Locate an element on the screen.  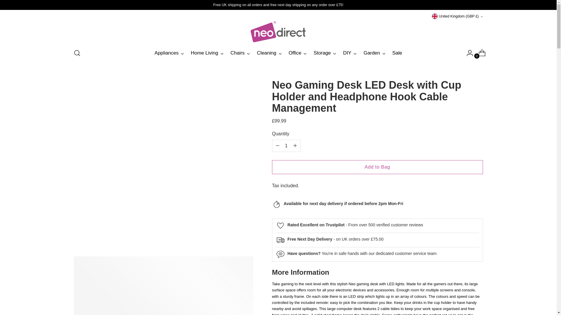
Appliances is located at coordinates (169, 53).